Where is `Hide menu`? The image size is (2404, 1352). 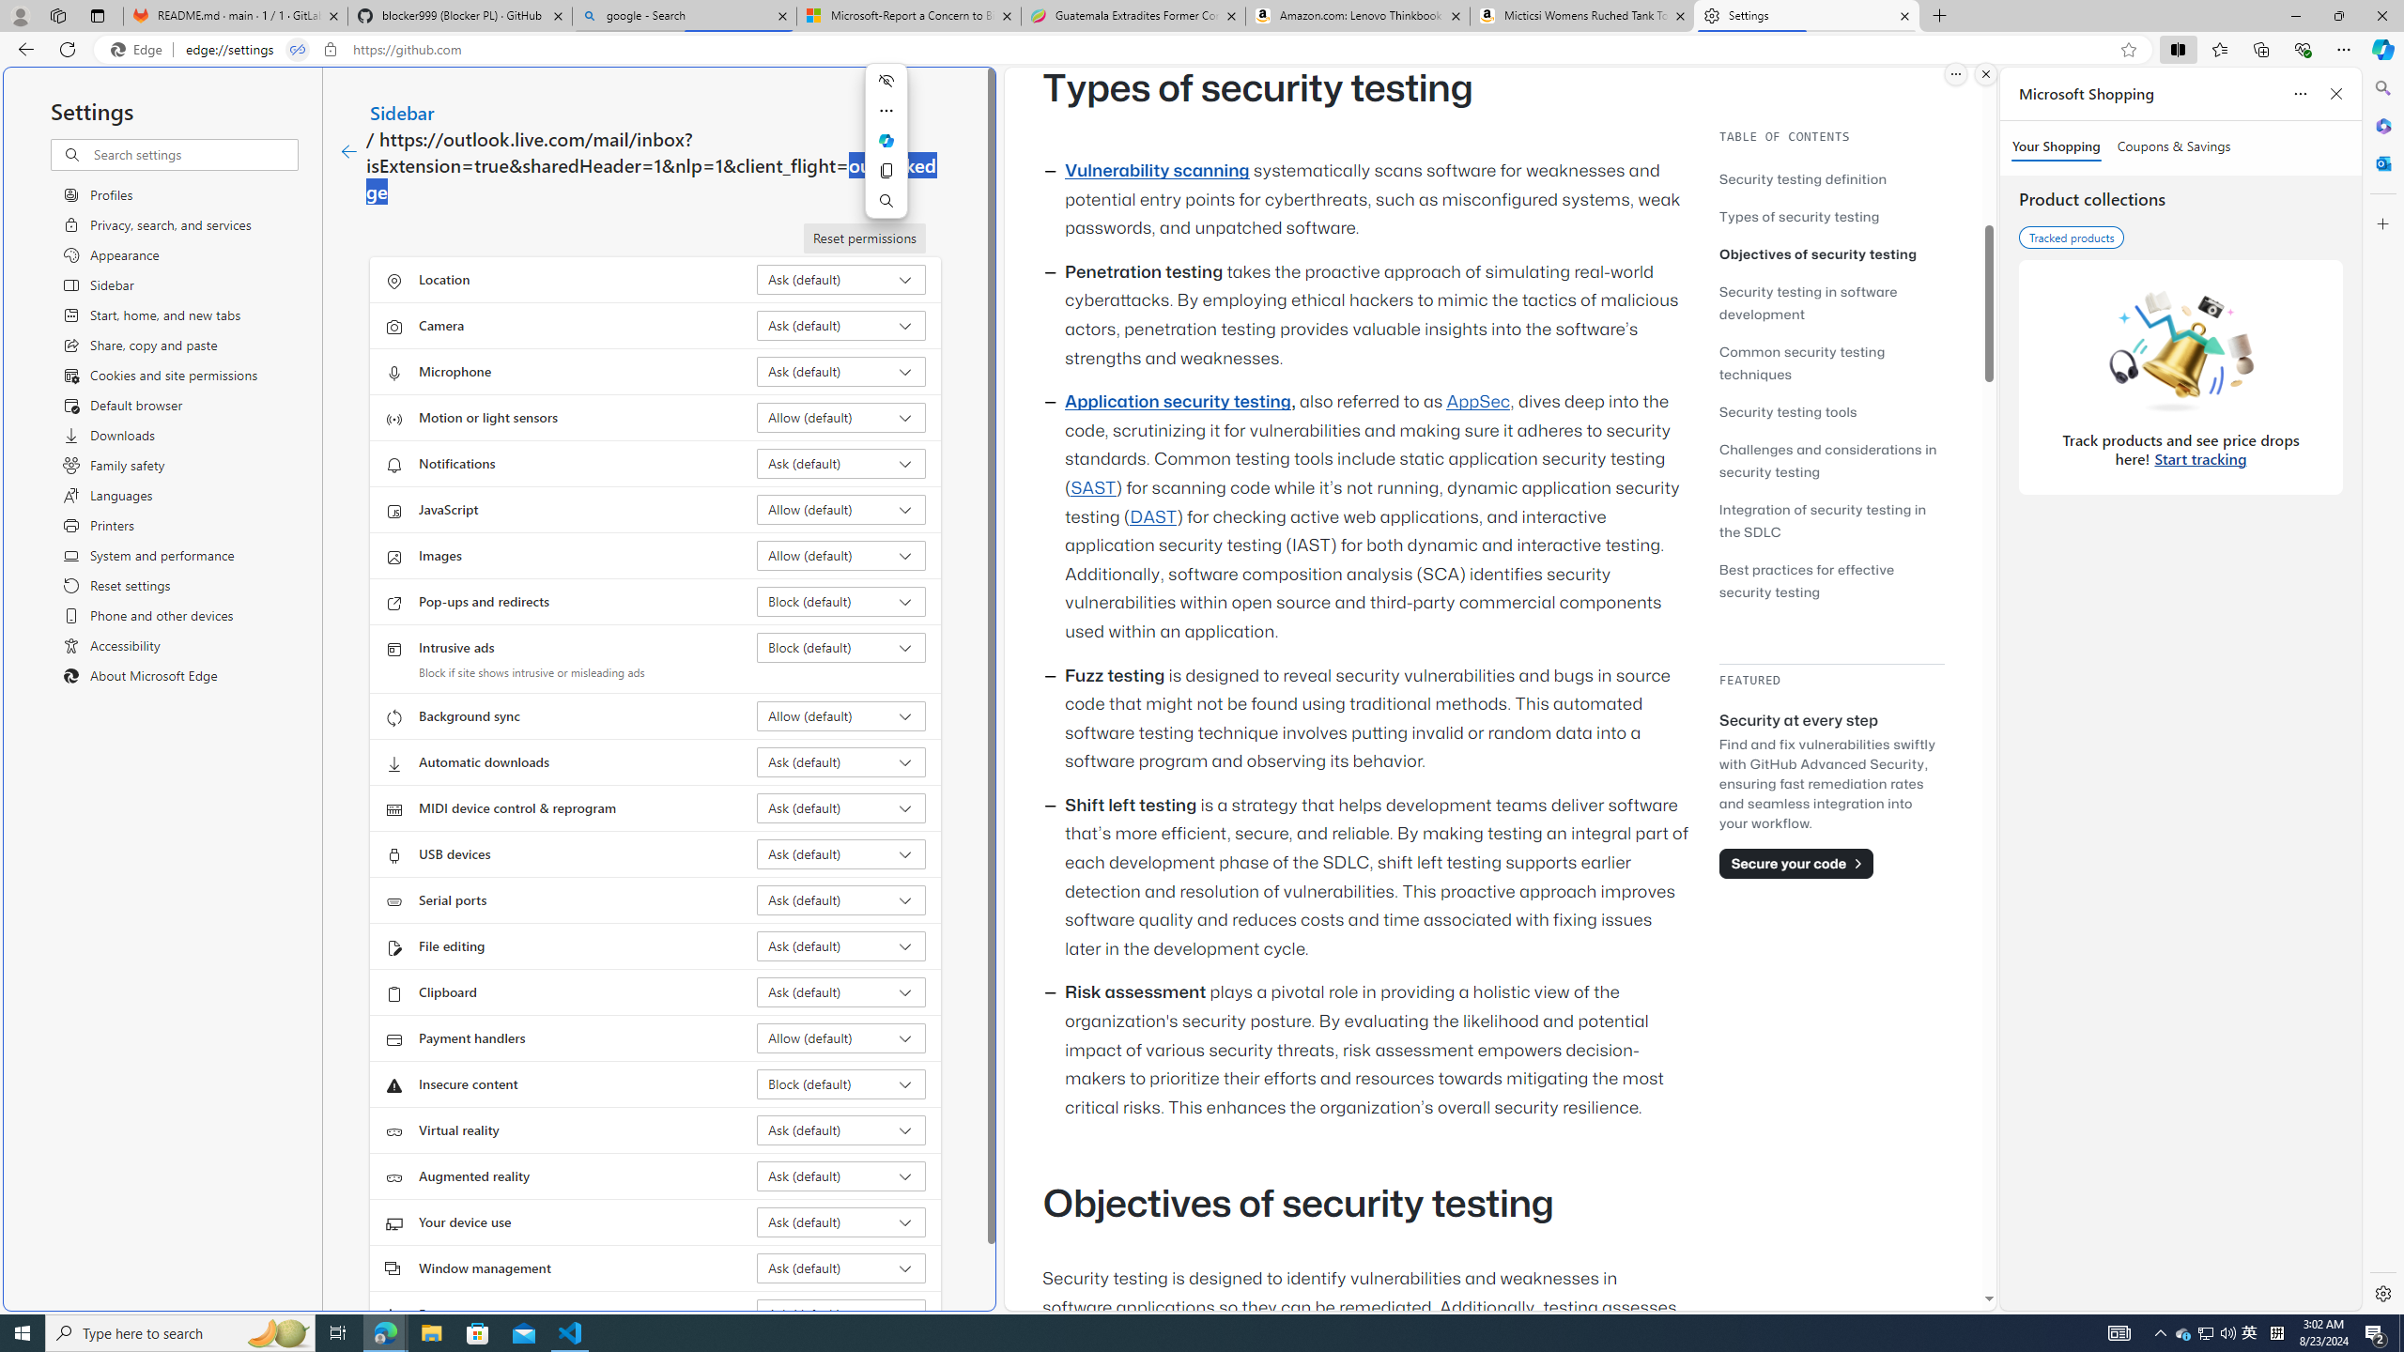 Hide menu is located at coordinates (886, 81).